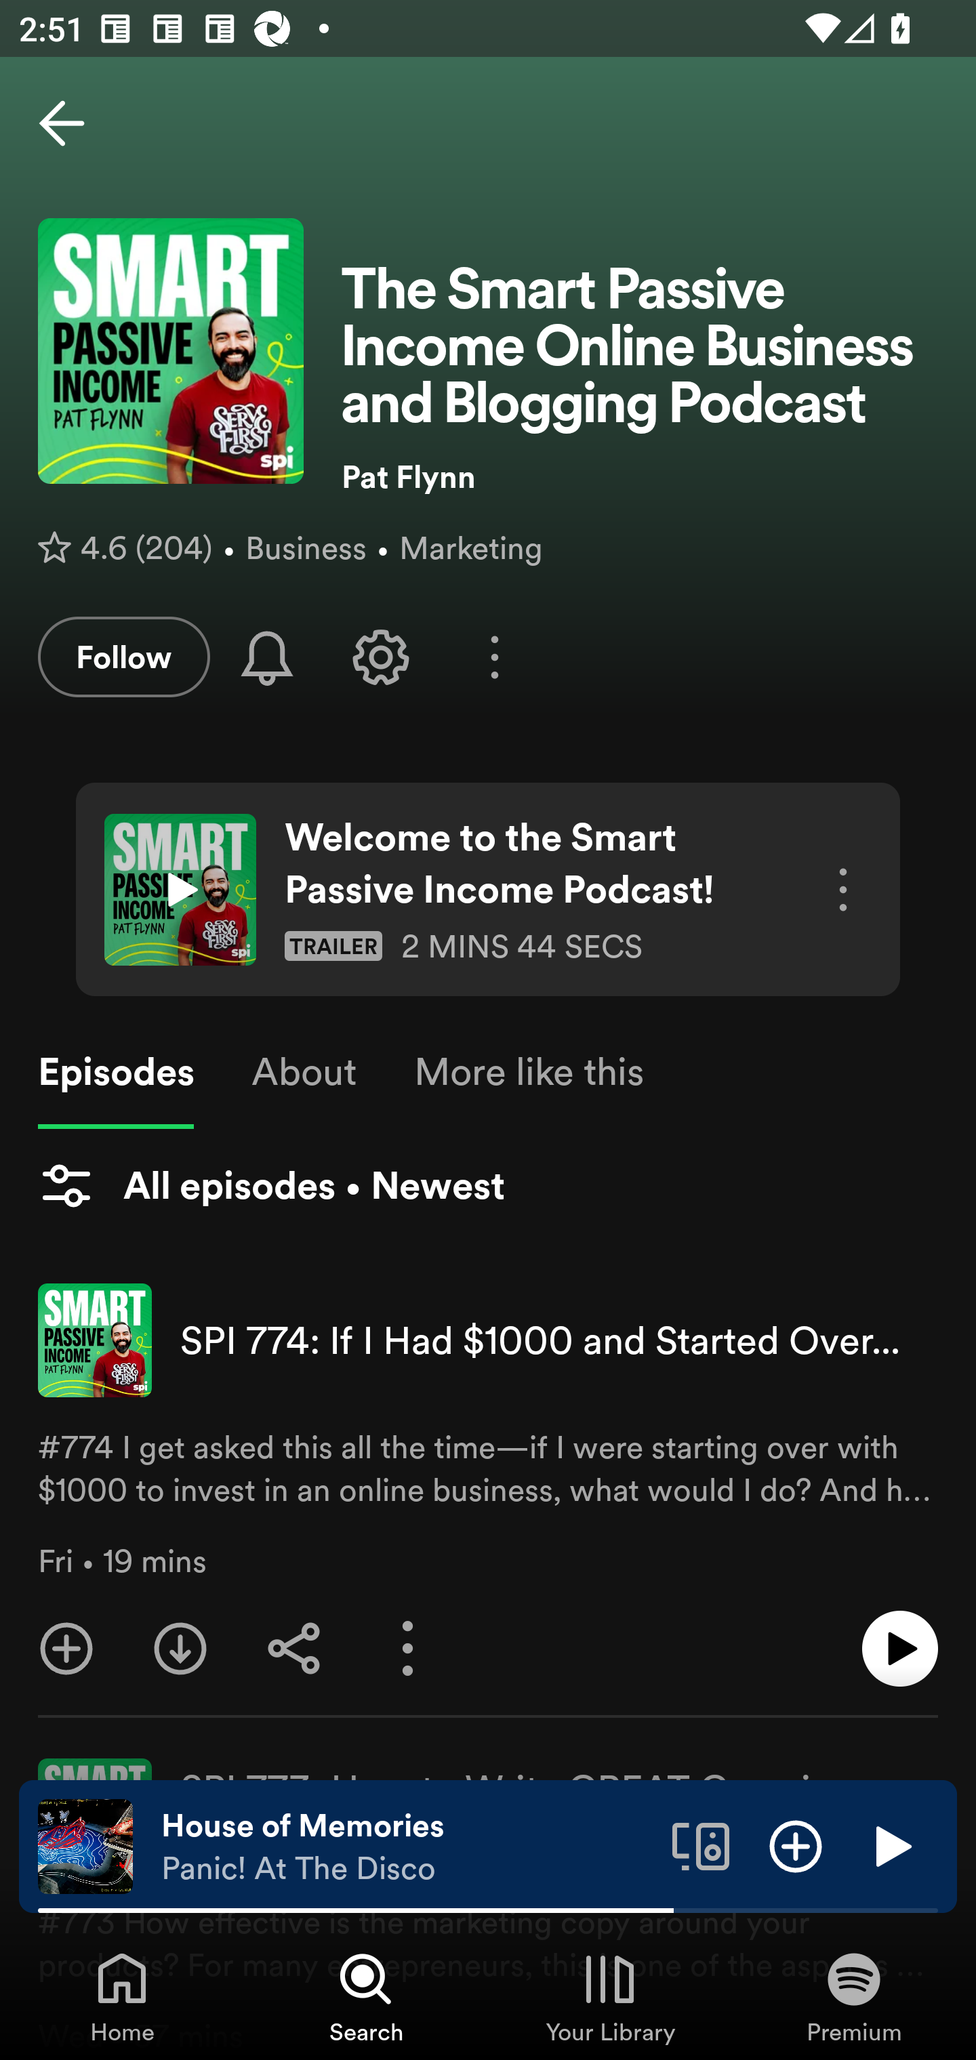  What do you see at coordinates (381, 657) in the screenshot?
I see `Settings for this Show.` at bounding box center [381, 657].